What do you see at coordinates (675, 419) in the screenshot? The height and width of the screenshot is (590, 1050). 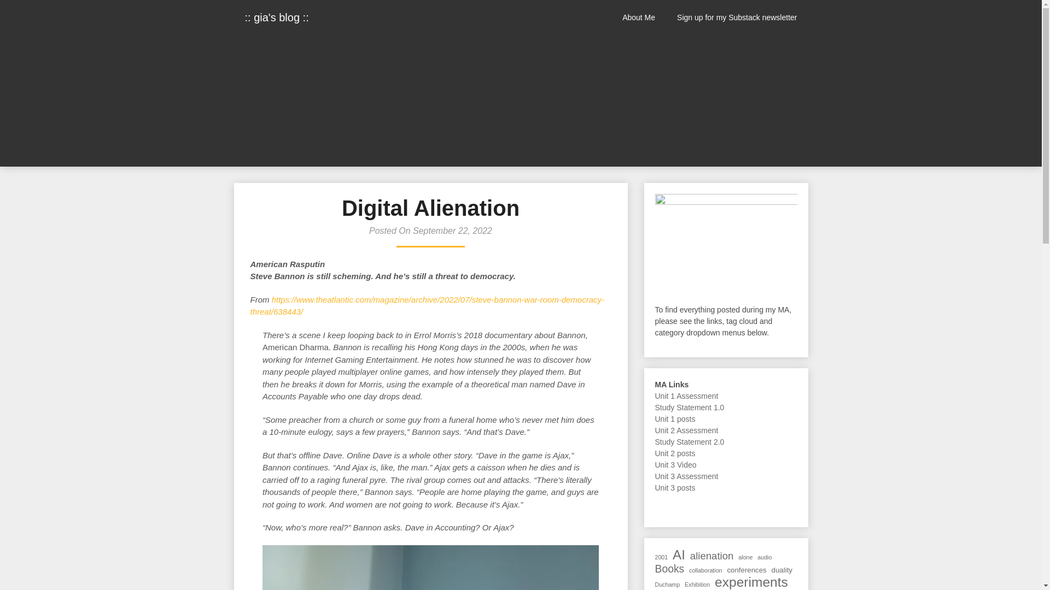 I see `Unit 1 posts` at bounding box center [675, 419].